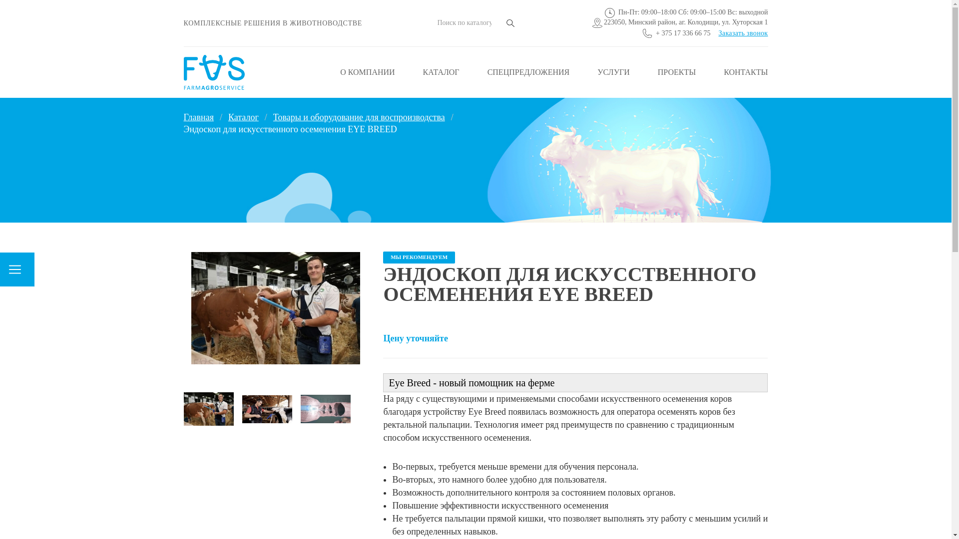 The height and width of the screenshot is (539, 959). I want to click on + 375 17 336 66 75, so click(683, 33).